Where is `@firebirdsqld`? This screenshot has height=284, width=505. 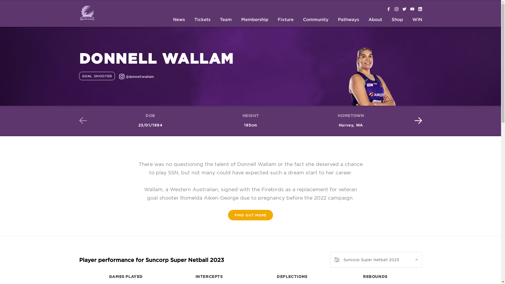 @firebirdsqld is located at coordinates (405, 9).